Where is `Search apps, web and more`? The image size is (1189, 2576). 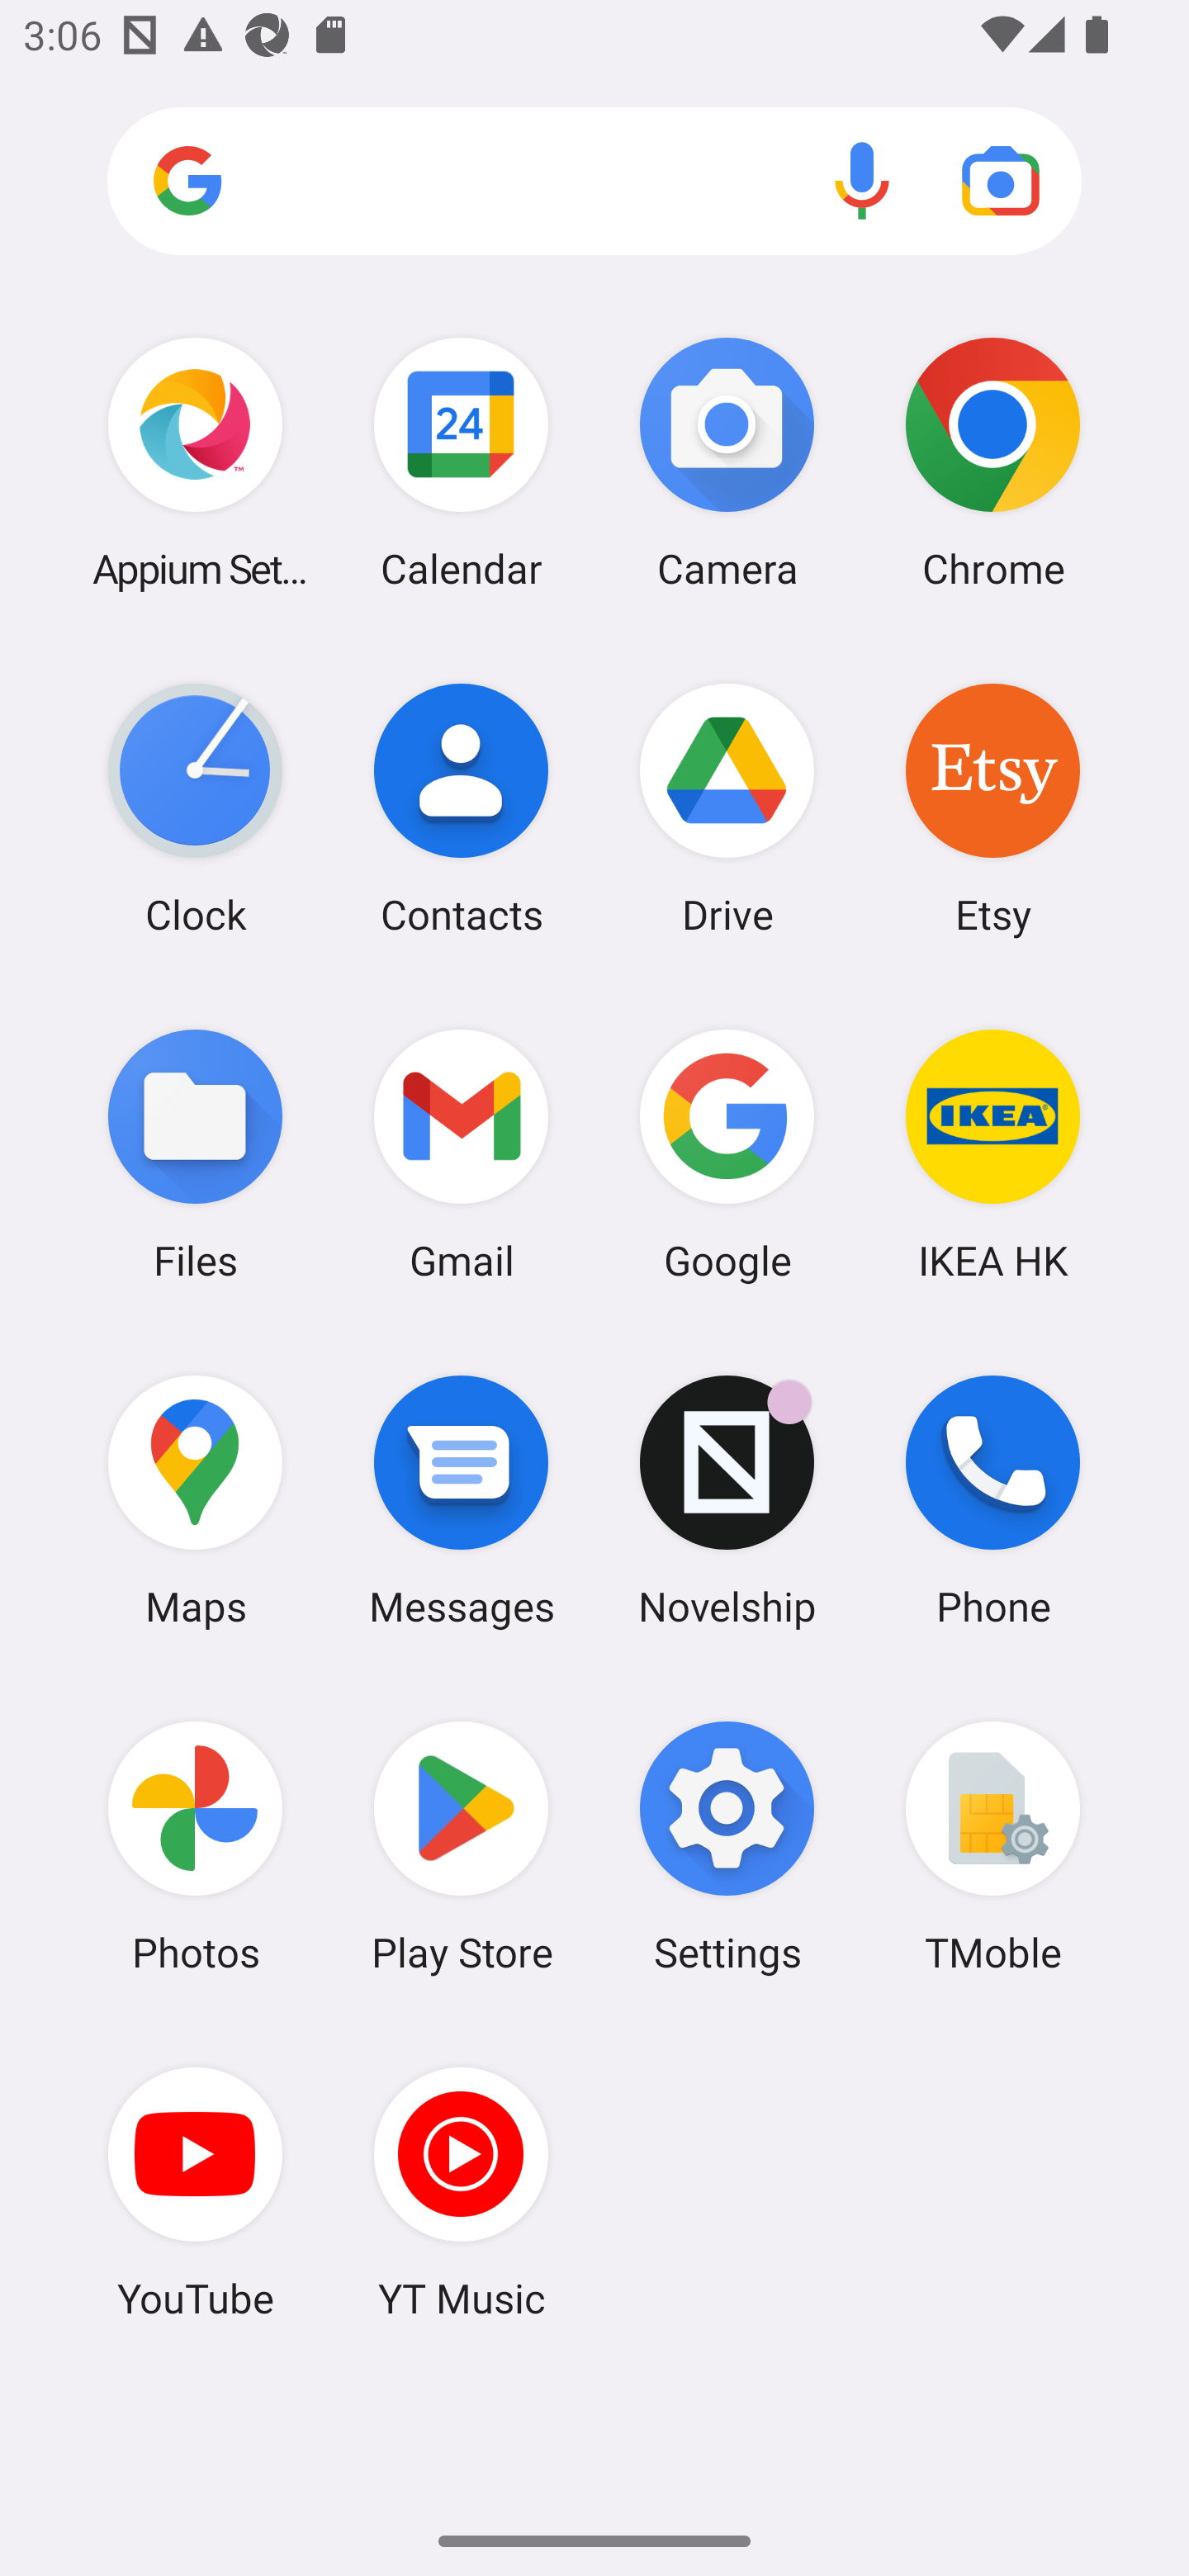 Search apps, web and more is located at coordinates (594, 182).